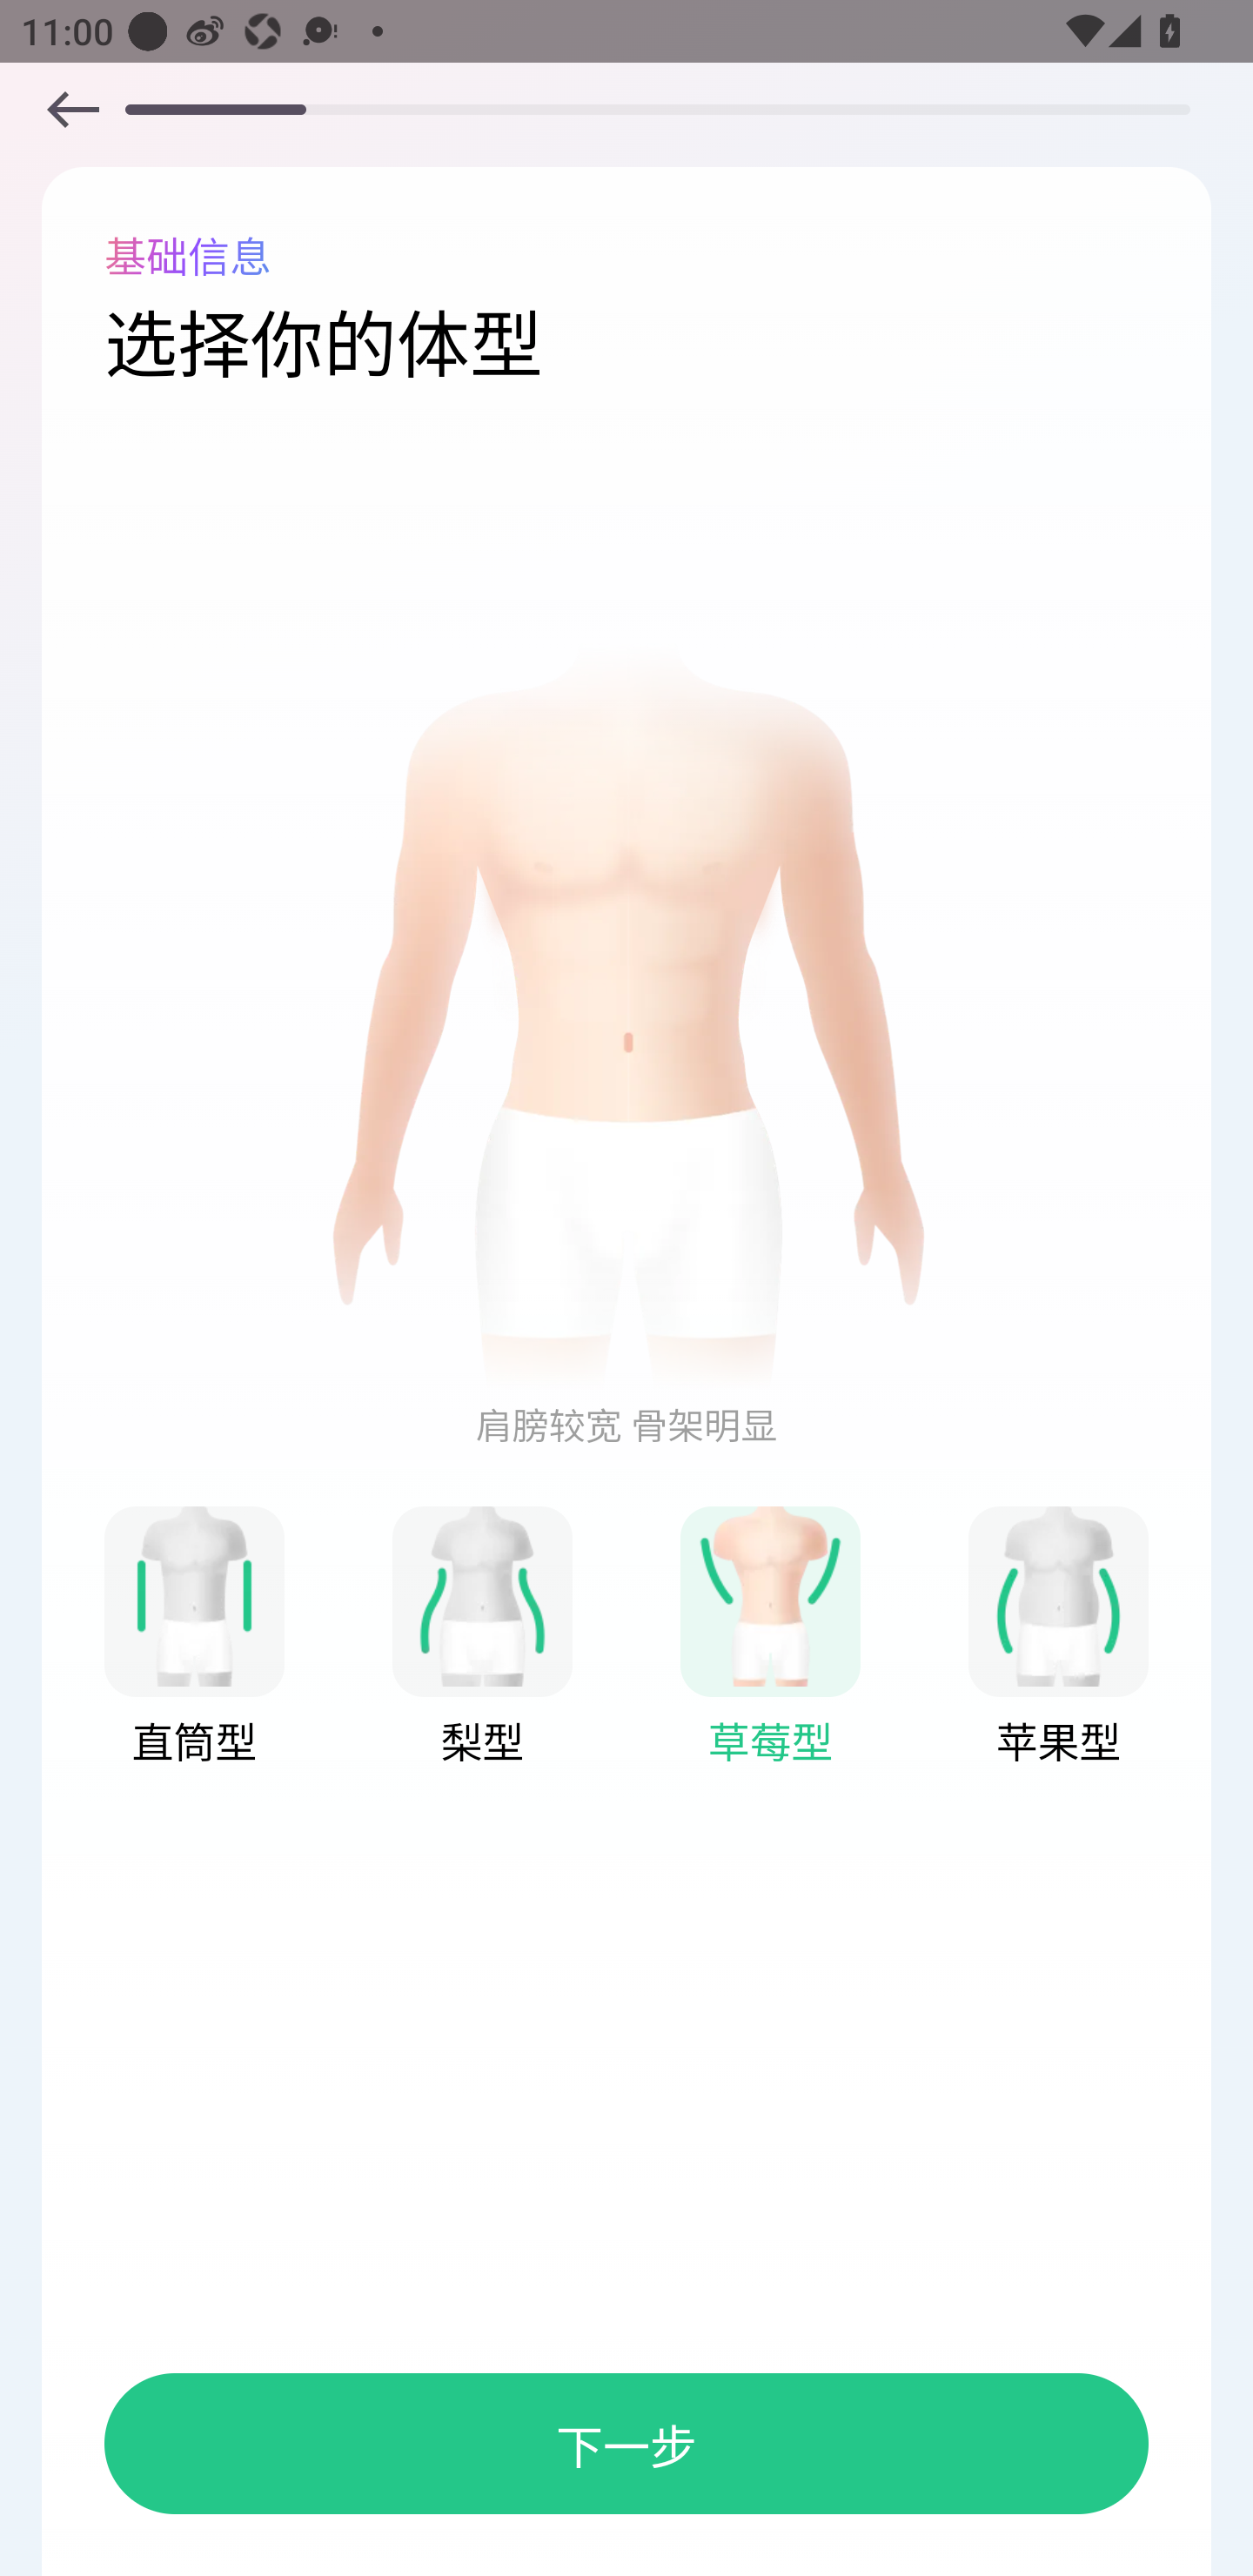 The width and height of the screenshot is (1253, 2576). What do you see at coordinates (1058, 1595) in the screenshot?
I see `1` at bounding box center [1058, 1595].